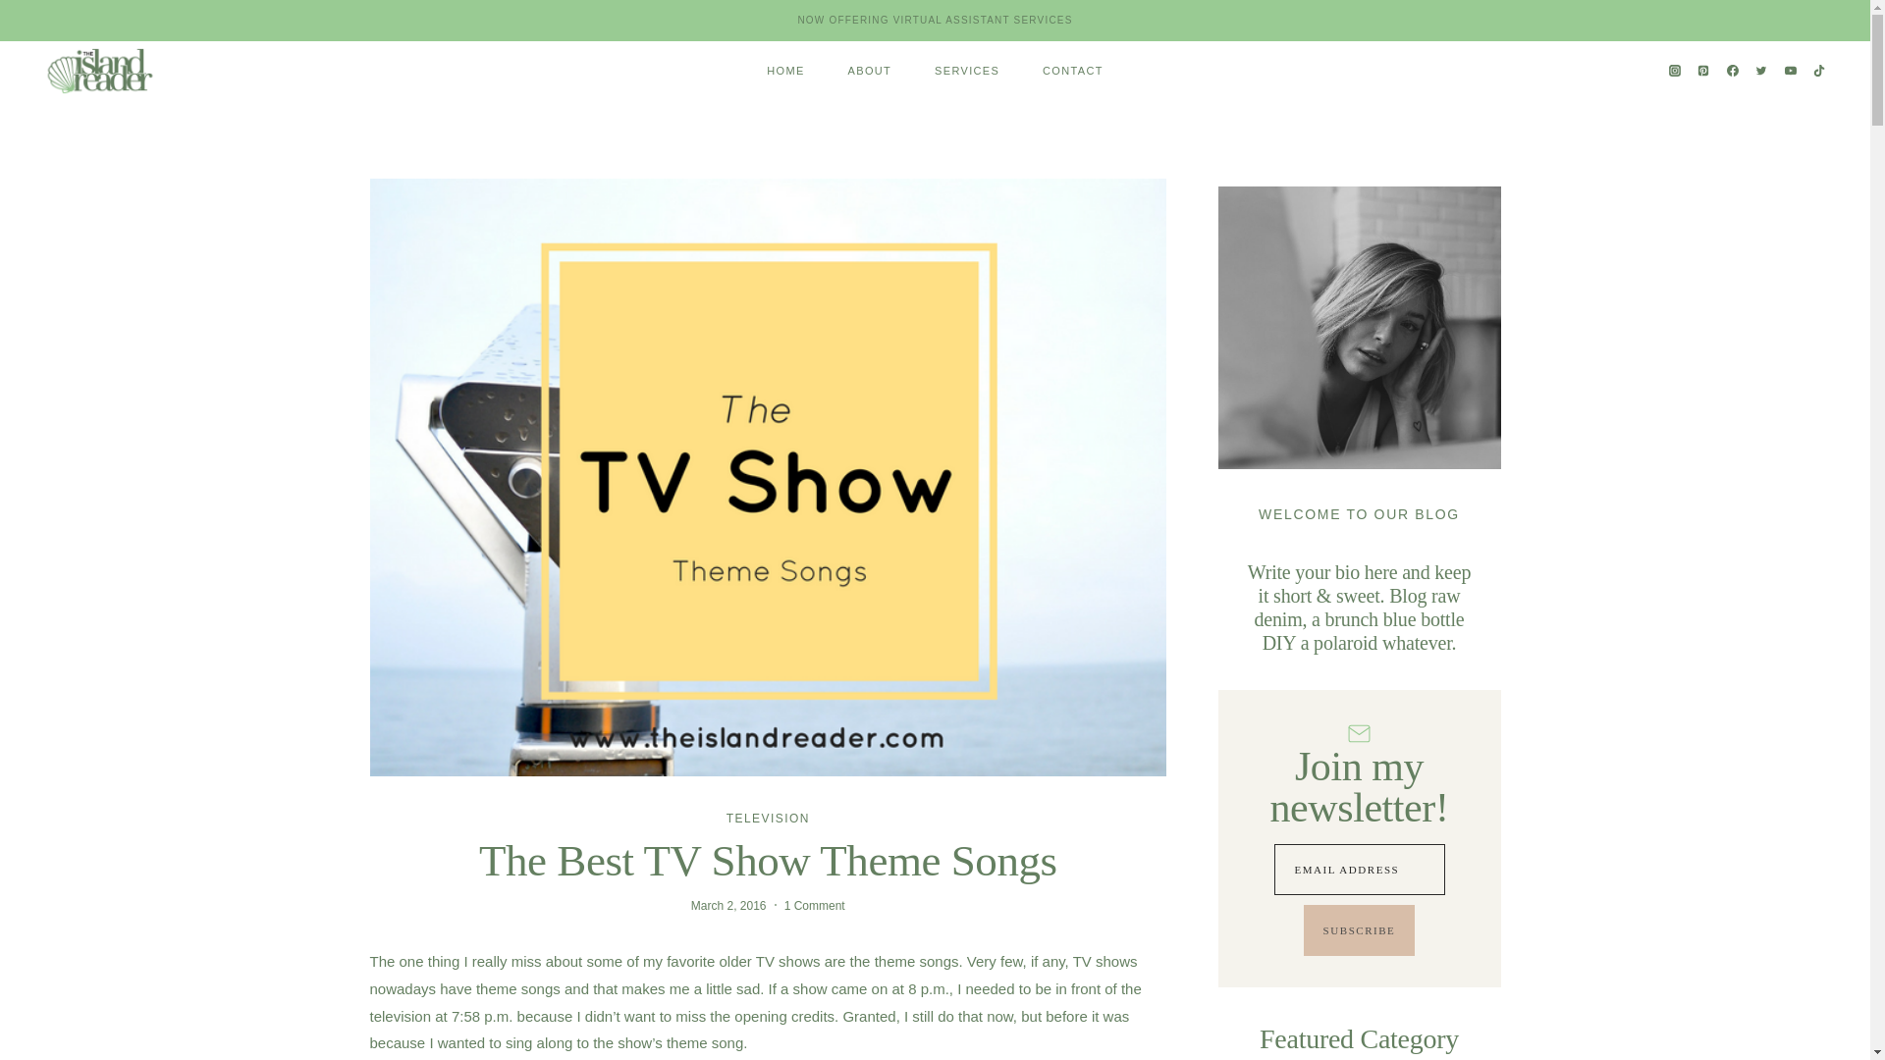  I want to click on NOW OFFERING VIRTUAL ASSISTANT SERVICES, so click(935, 20).